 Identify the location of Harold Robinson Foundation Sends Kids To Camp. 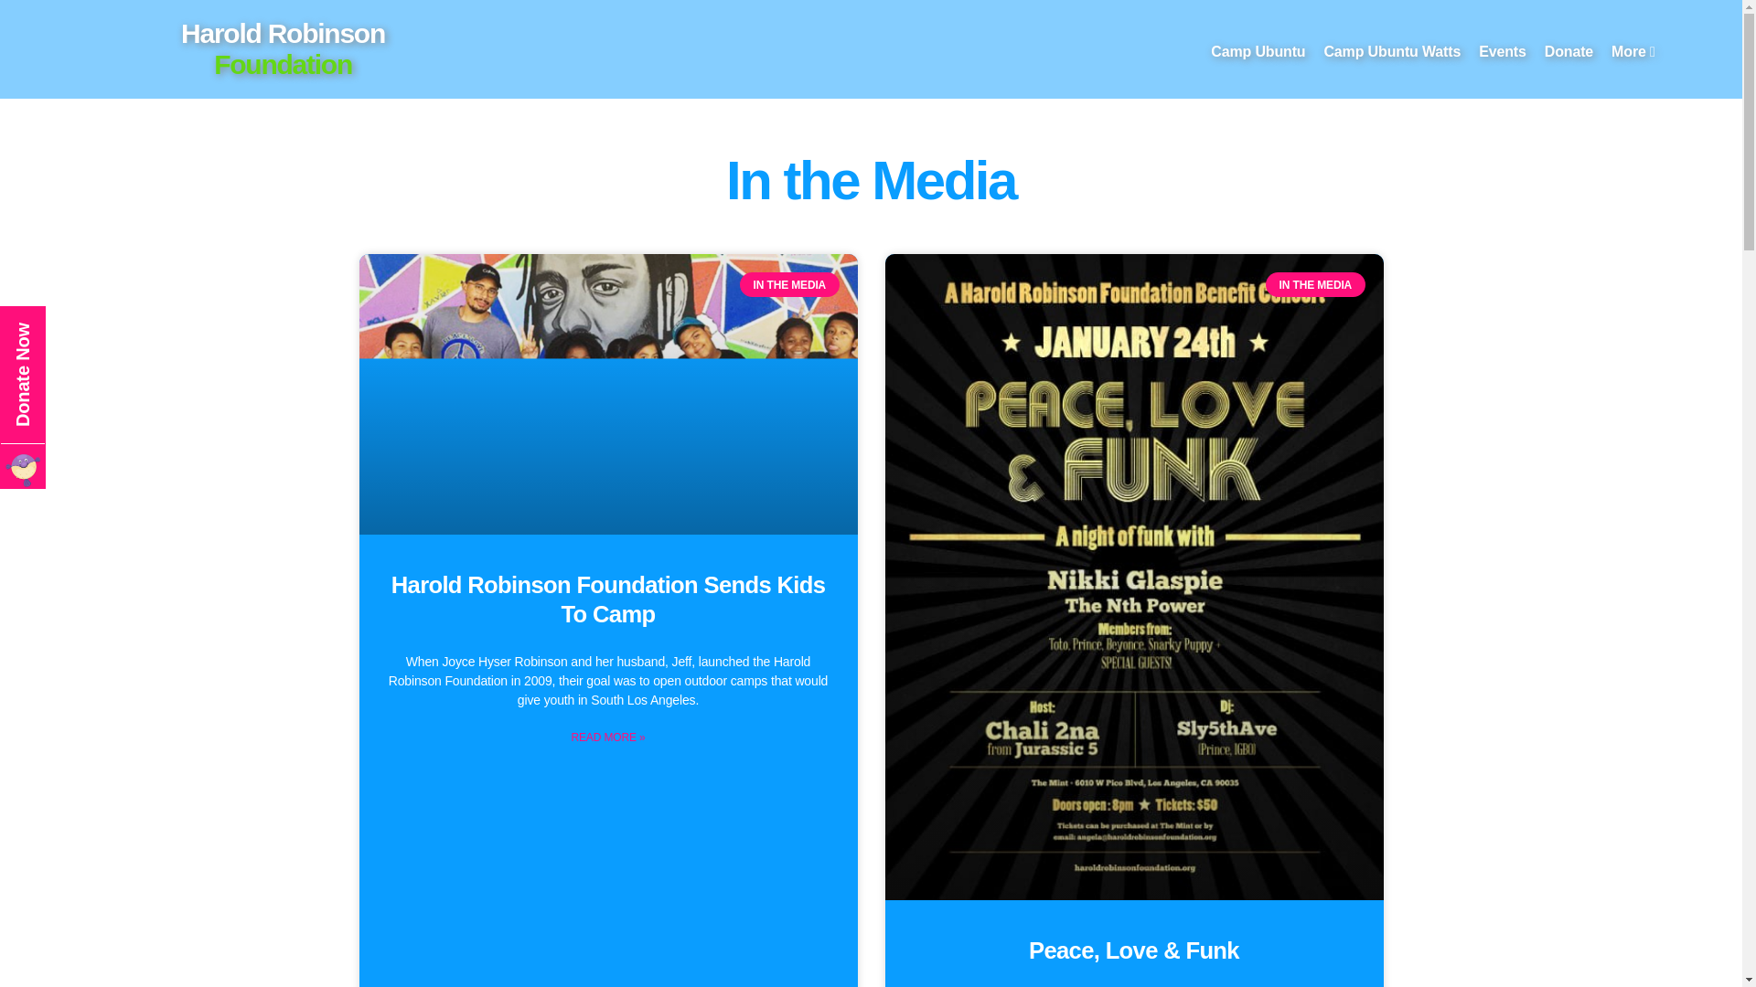
(1633, 51).